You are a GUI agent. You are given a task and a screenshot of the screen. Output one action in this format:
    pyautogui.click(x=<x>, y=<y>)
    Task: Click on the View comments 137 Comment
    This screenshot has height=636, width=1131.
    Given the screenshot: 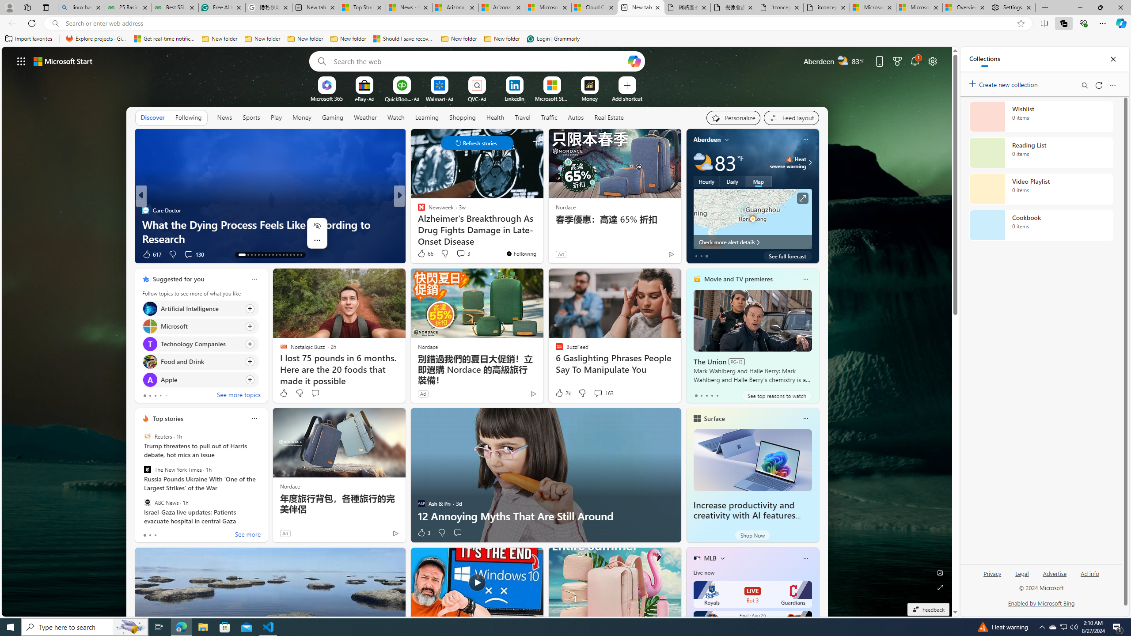 What is the action you would take?
    pyautogui.click(x=463, y=254)
    